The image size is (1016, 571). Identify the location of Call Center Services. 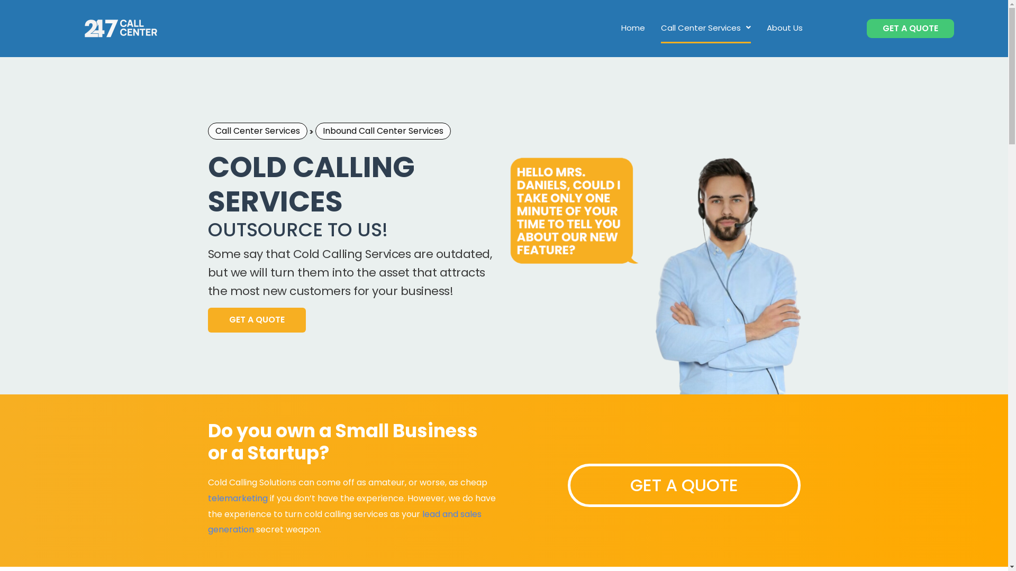
(706, 29).